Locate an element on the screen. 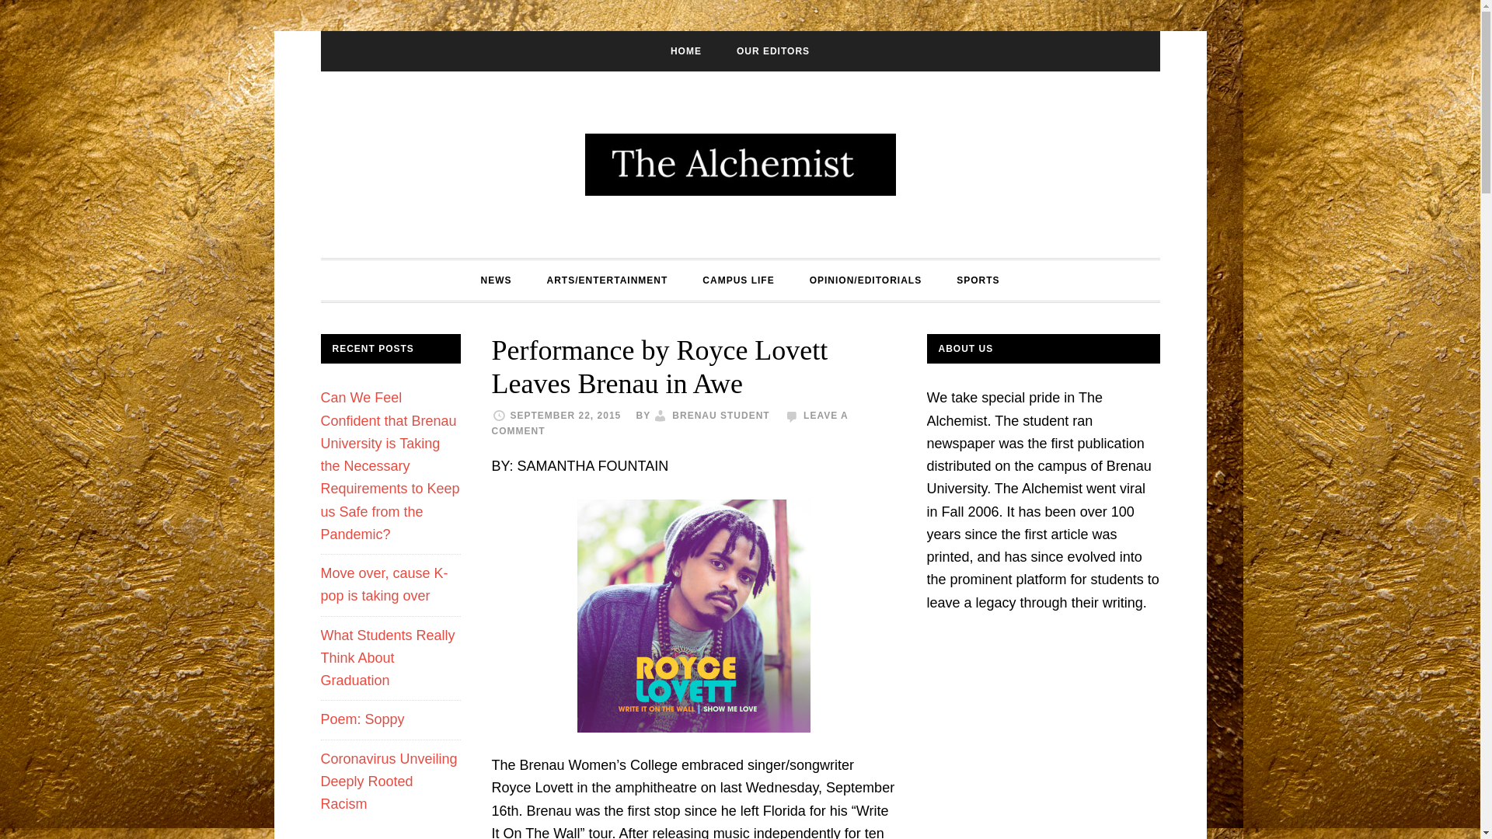 The height and width of the screenshot is (839, 1492). Poem: Soppy is located at coordinates (362, 719).